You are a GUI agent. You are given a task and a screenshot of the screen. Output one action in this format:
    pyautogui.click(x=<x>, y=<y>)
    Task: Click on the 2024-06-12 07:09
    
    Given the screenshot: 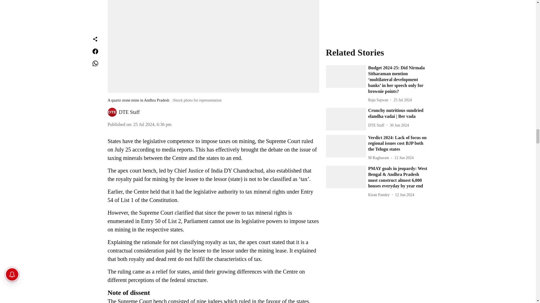 What is the action you would take?
    pyautogui.click(x=404, y=125)
    